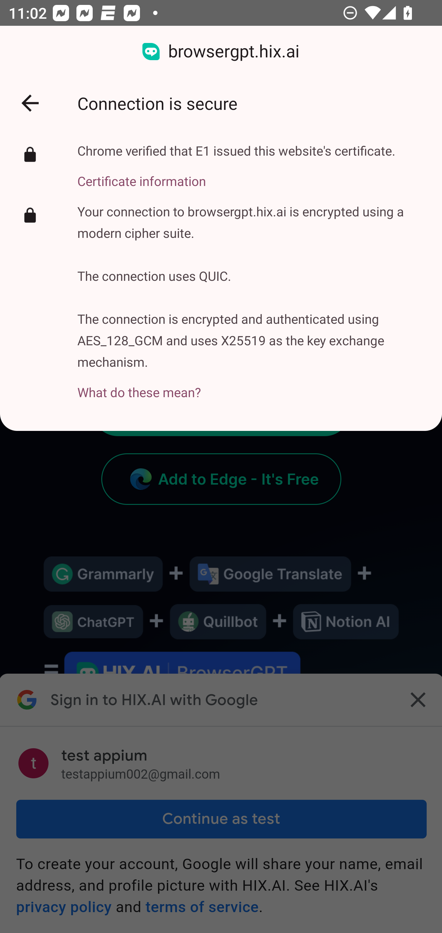 This screenshot has width=442, height=933. I want to click on What do these mean?, so click(251, 385).